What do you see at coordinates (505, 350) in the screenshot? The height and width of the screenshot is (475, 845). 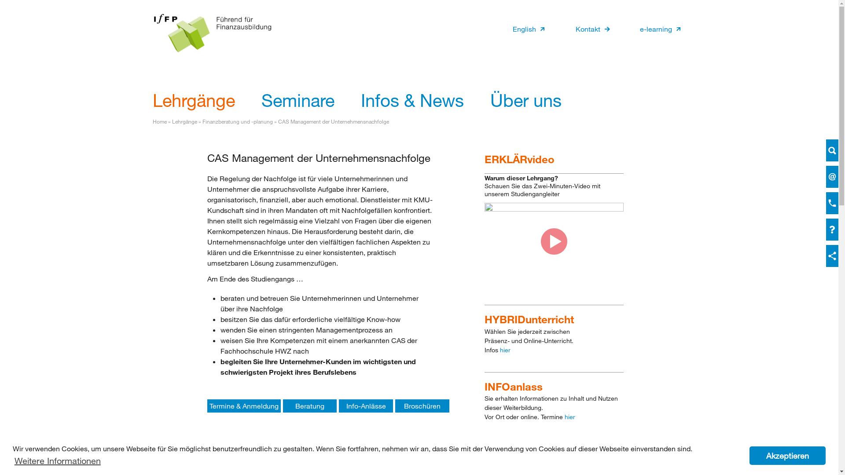 I see `hier` at bounding box center [505, 350].